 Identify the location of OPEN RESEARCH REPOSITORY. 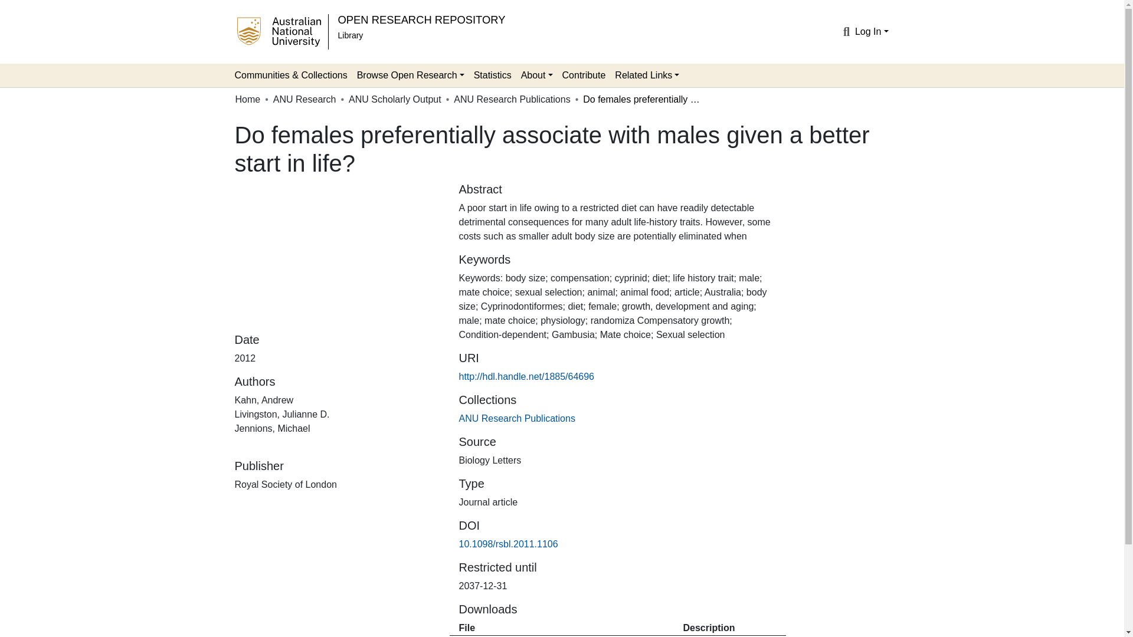
(421, 19).